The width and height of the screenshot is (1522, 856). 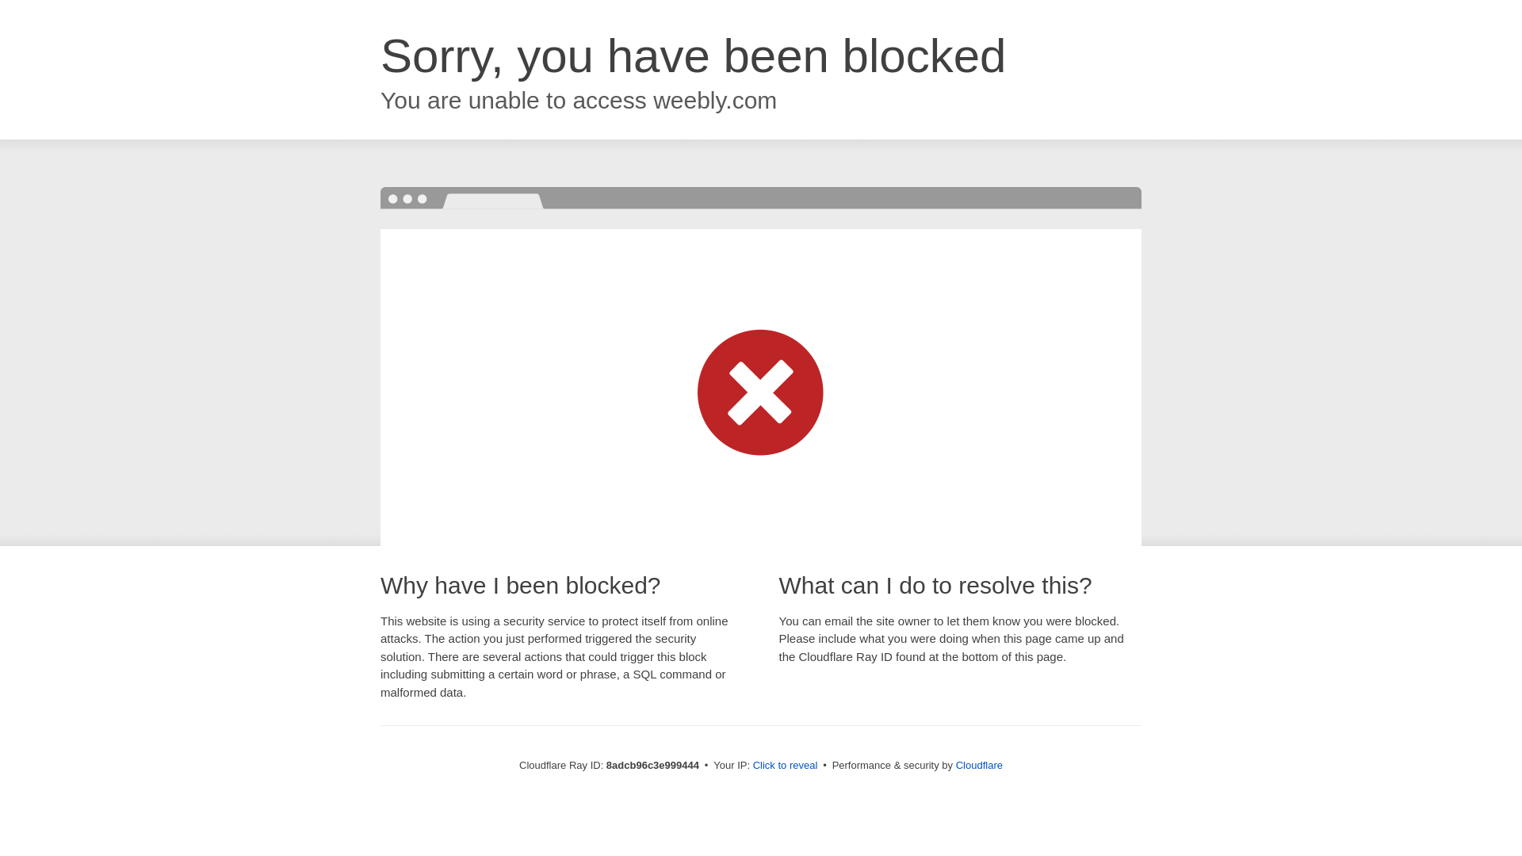 What do you see at coordinates (979, 765) in the screenshot?
I see `Cloudflare` at bounding box center [979, 765].